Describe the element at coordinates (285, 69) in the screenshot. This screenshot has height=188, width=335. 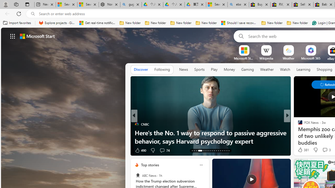
I see `Watch` at that location.